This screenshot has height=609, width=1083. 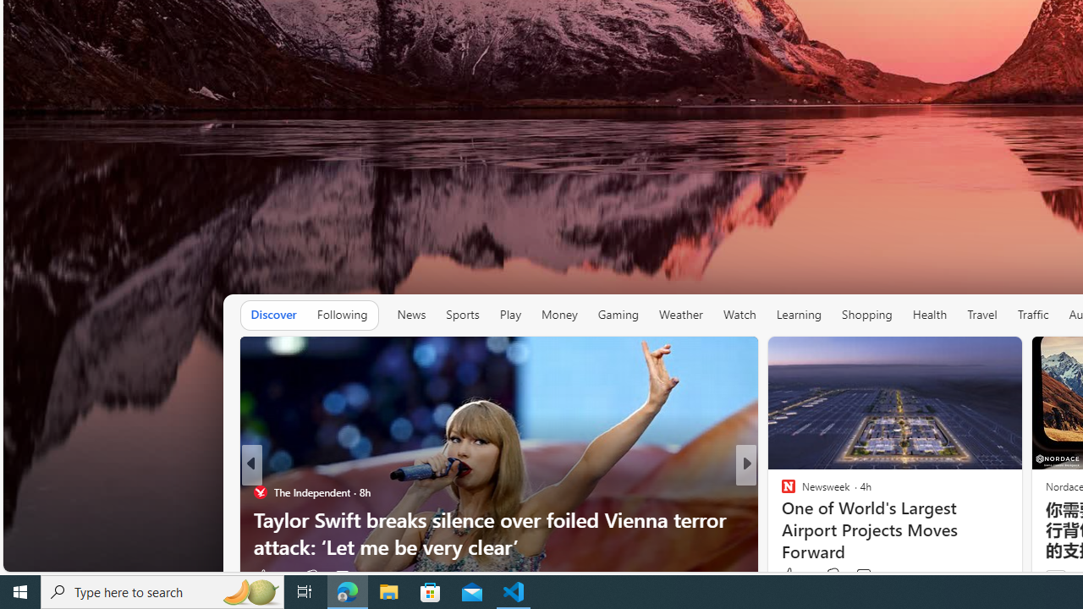 I want to click on The Independent, so click(x=261, y=491).